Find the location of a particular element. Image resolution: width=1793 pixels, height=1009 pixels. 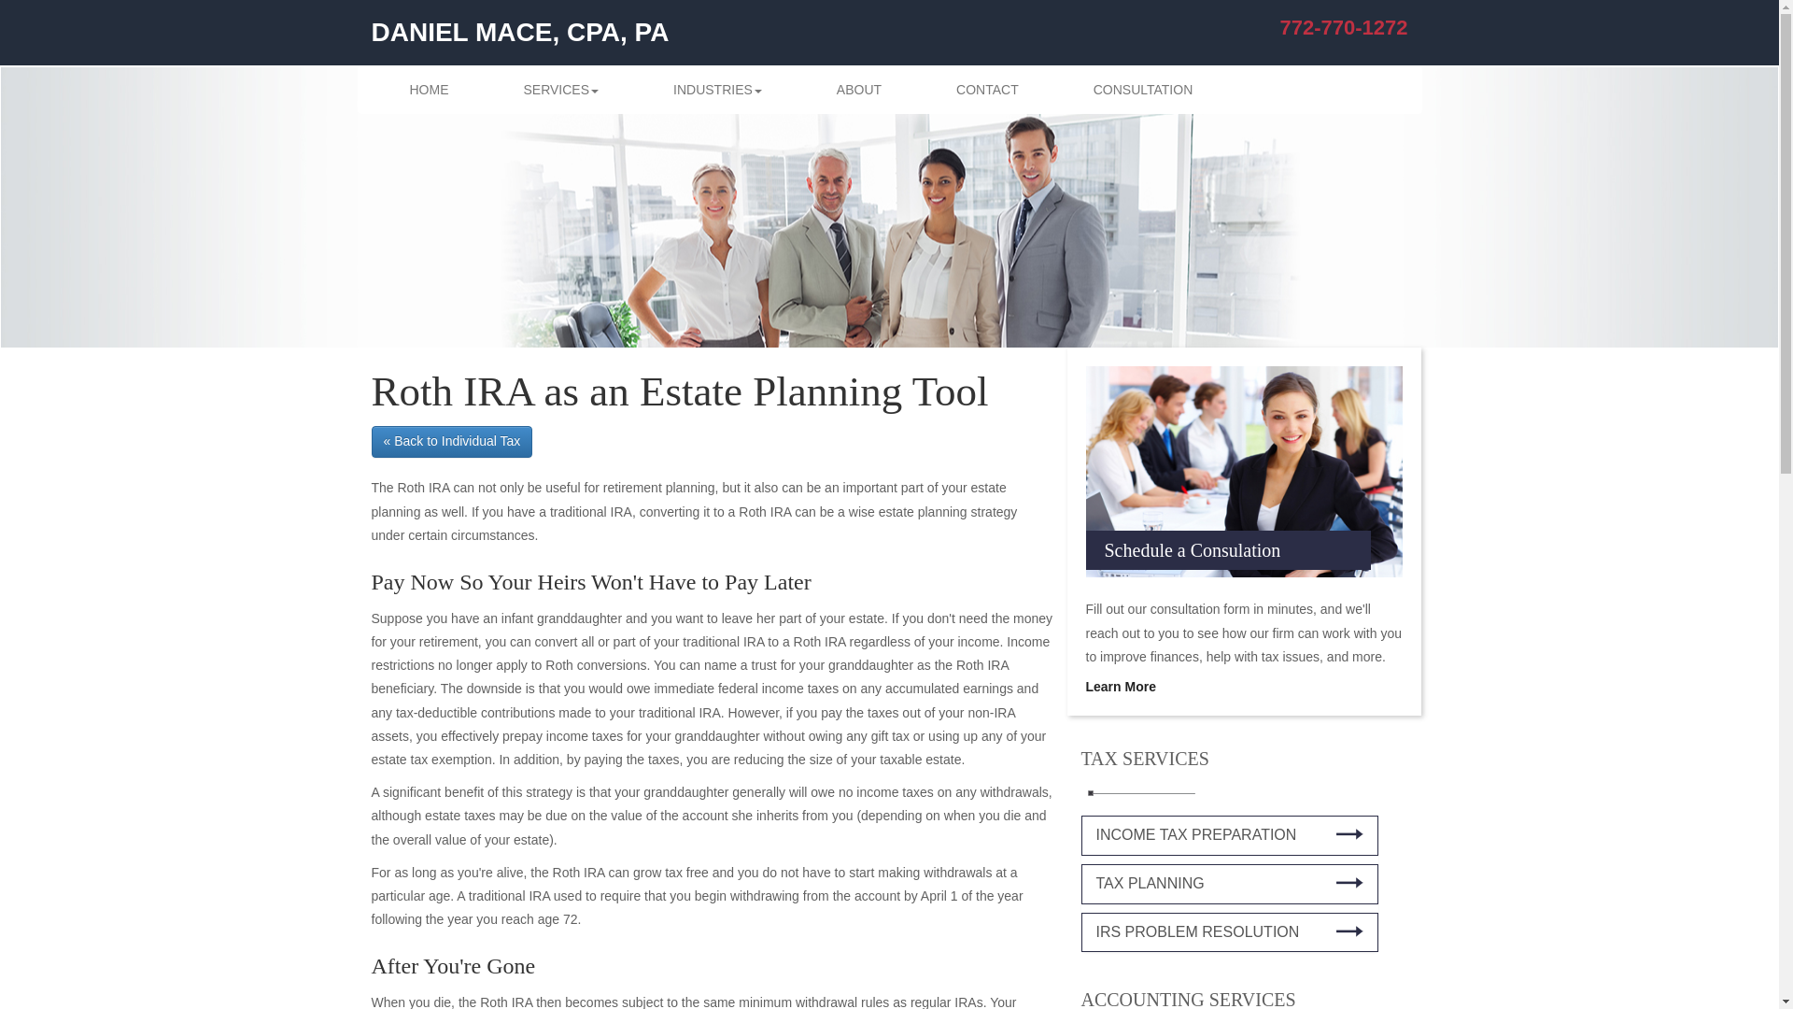

CONSULTATION is located at coordinates (1143, 90).